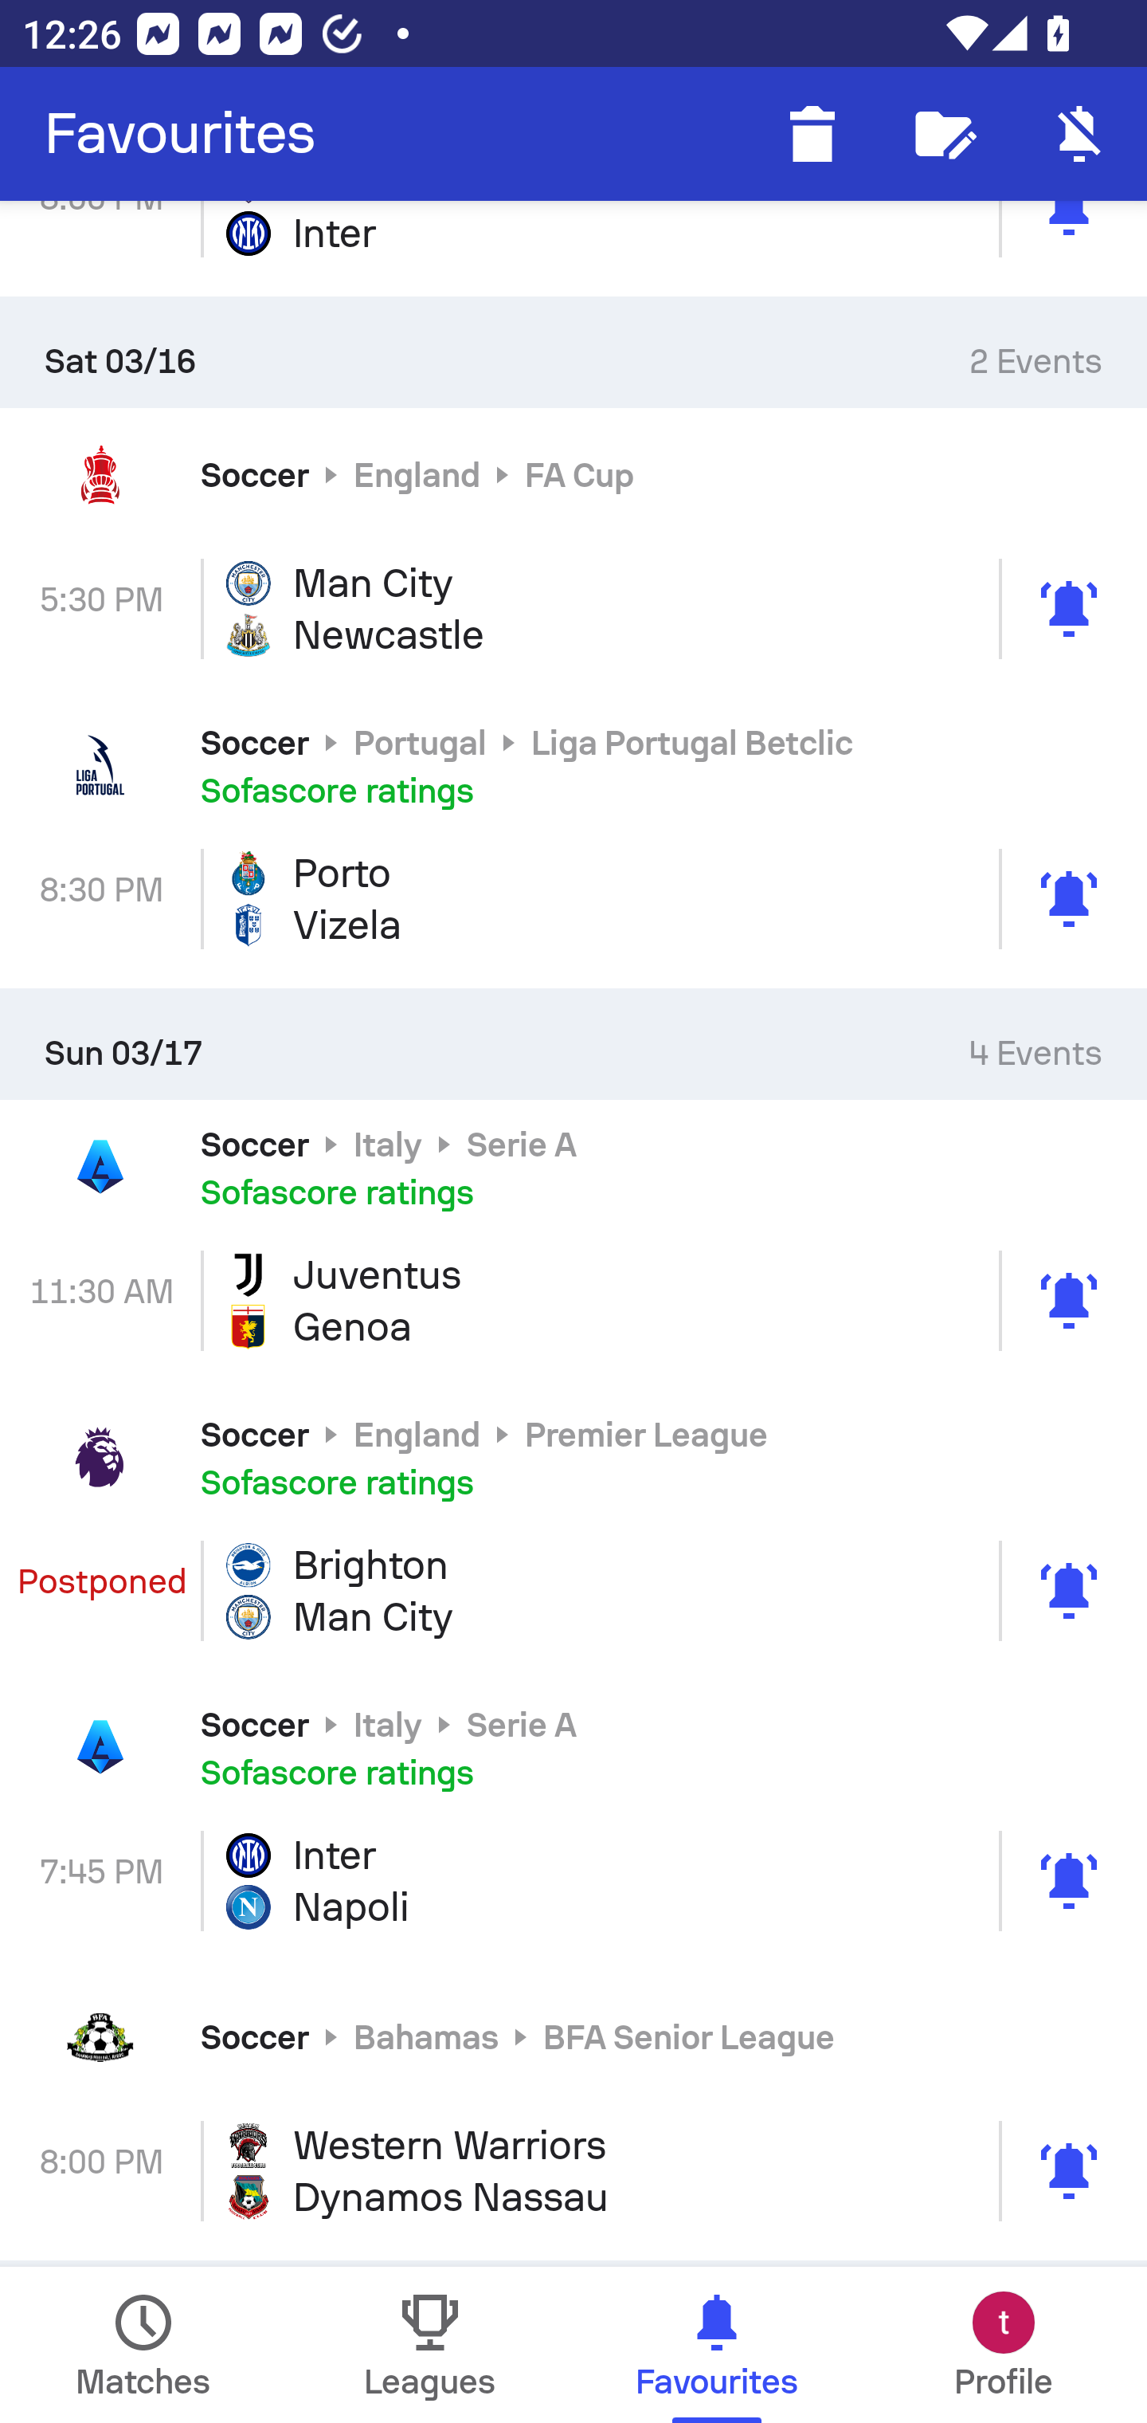 Image resolution: width=1147 pixels, height=2423 pixels. Describe the element at coordinates (573, 1167) in the screenshot. I see `Soccer Italy Serie A Sofascore ratings` at that location.